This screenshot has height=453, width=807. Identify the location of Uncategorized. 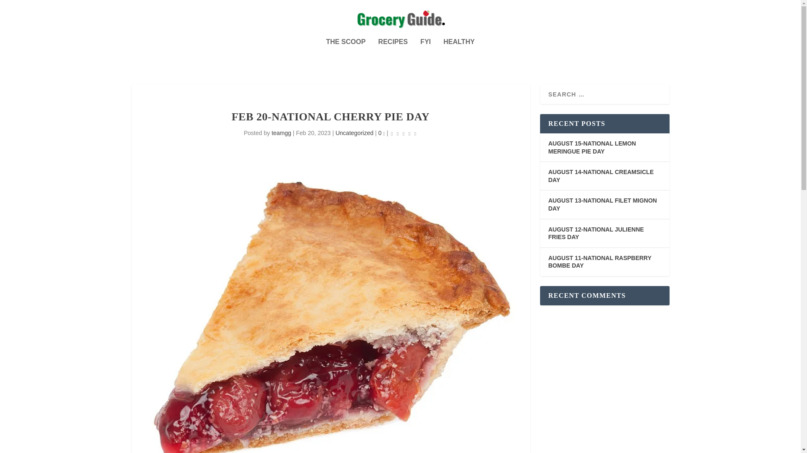
(354, 133).